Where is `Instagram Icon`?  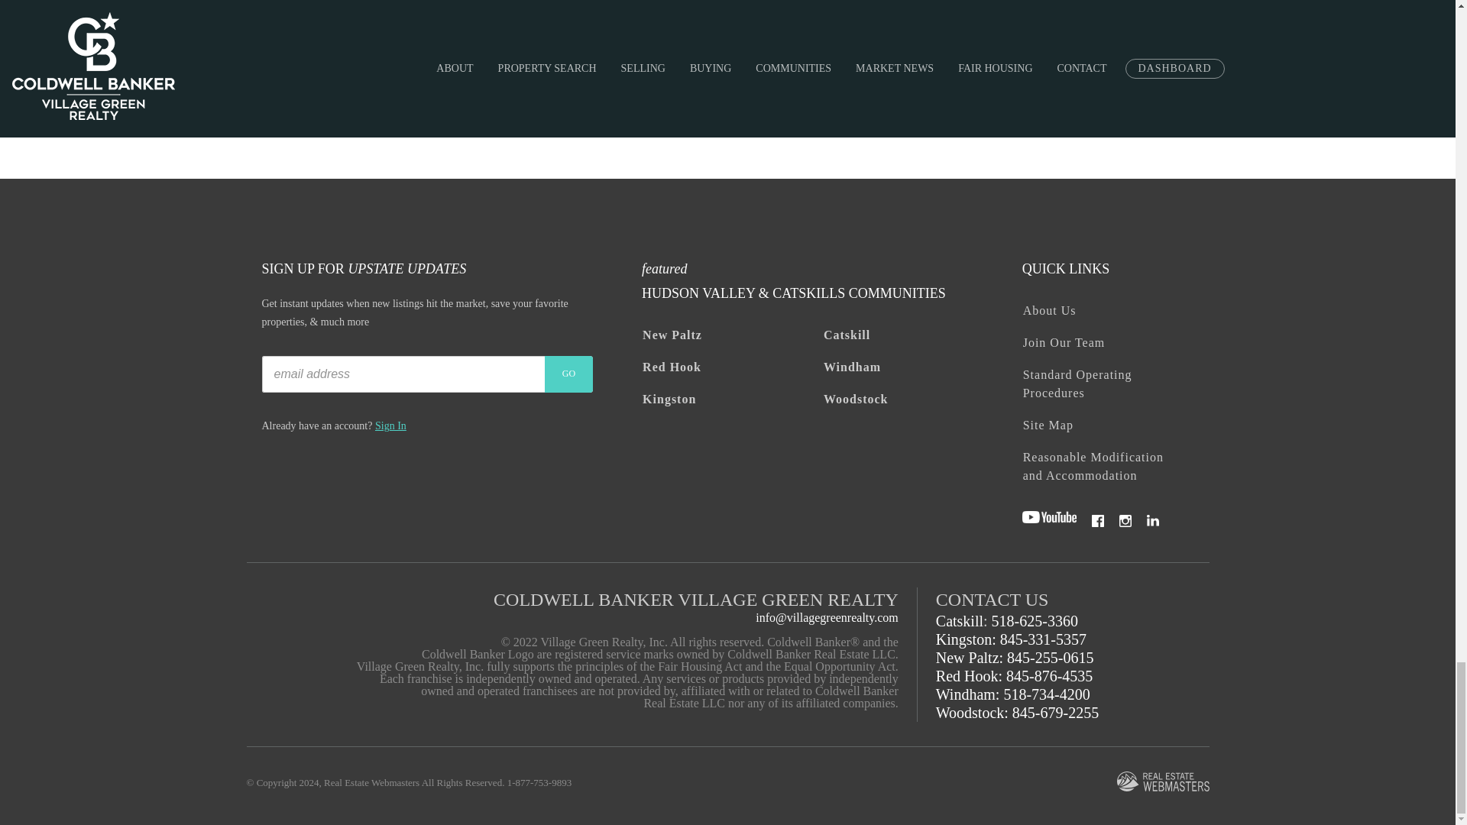
Instagram Icon is located at coordinates (1125, 521).